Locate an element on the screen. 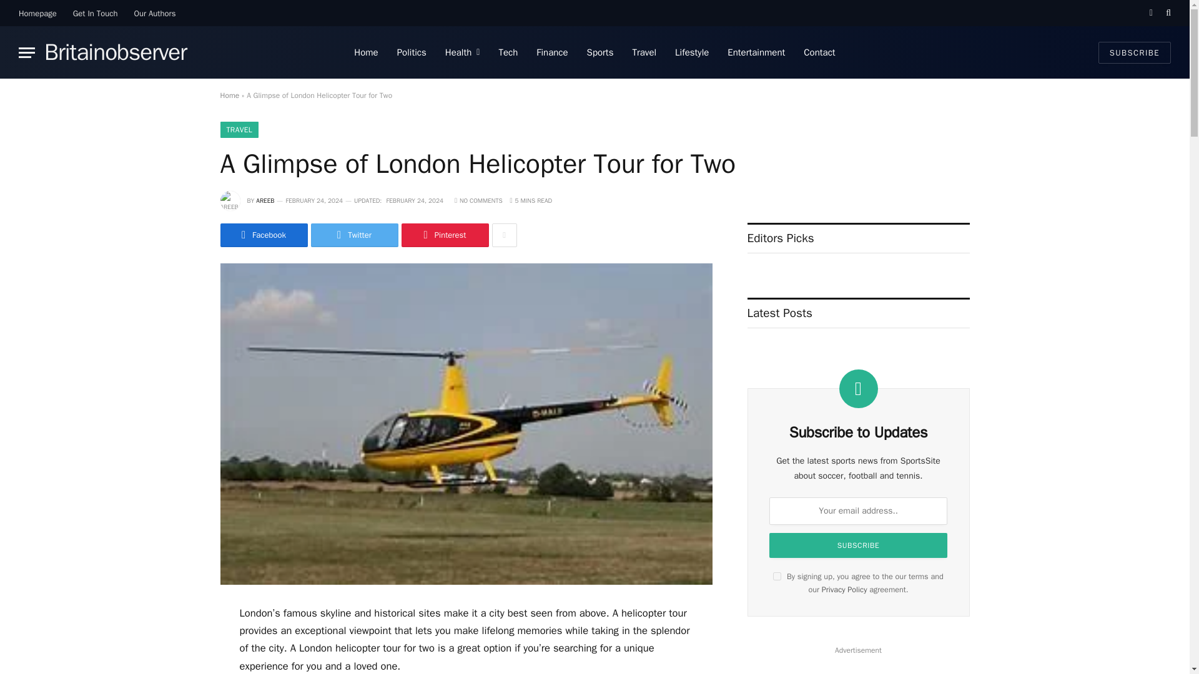 The width and height of the screenshot is (1199, 674). Finance is located at coordinates (552, 52).